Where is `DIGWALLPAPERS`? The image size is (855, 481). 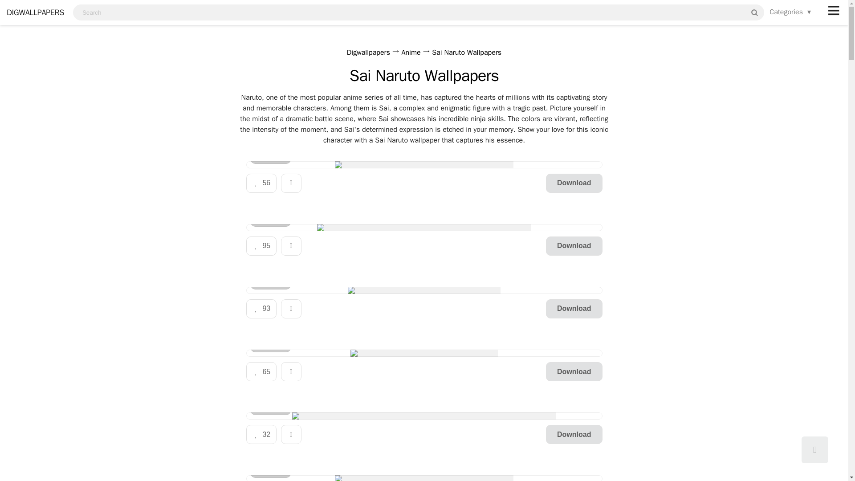
DIGWALLPAPERS is located at coordinates (32, 12).